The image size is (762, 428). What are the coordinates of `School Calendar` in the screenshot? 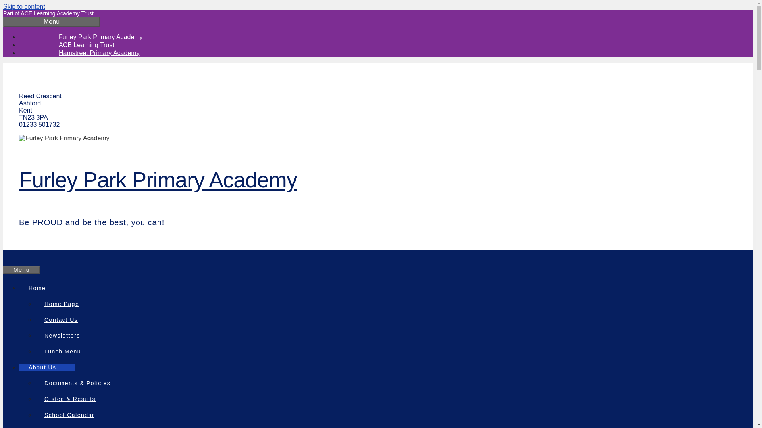 It's located at (69, 415).